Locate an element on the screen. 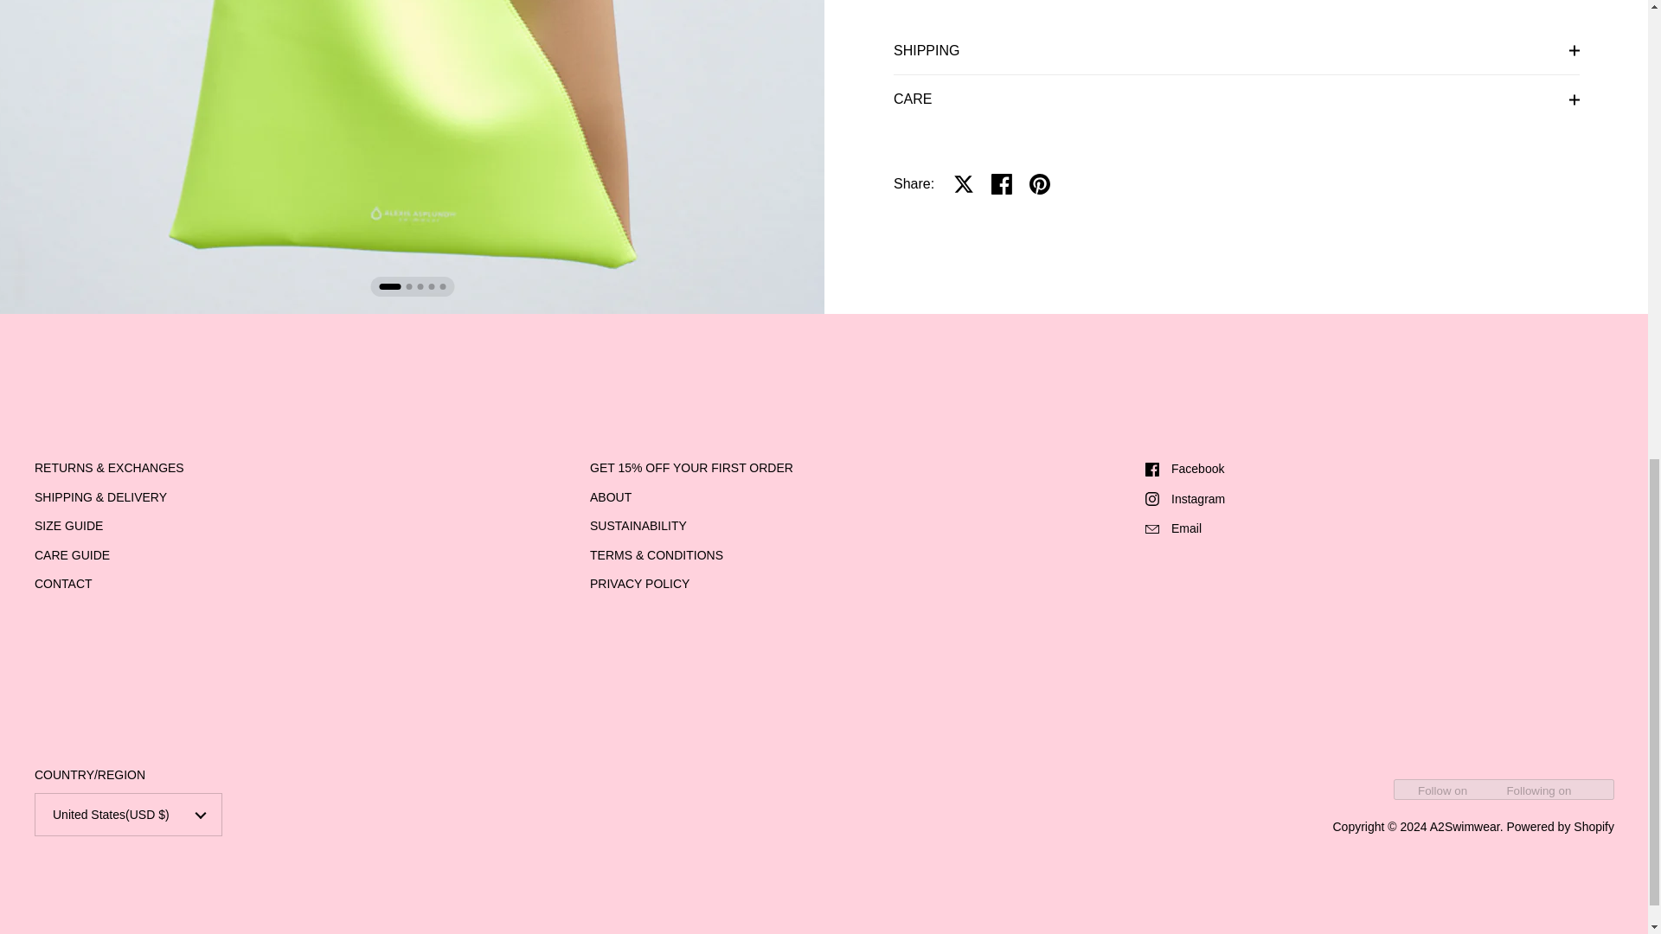 The image size is (1661, 934). CARE GUIDE is located at coordinates (72, 556).